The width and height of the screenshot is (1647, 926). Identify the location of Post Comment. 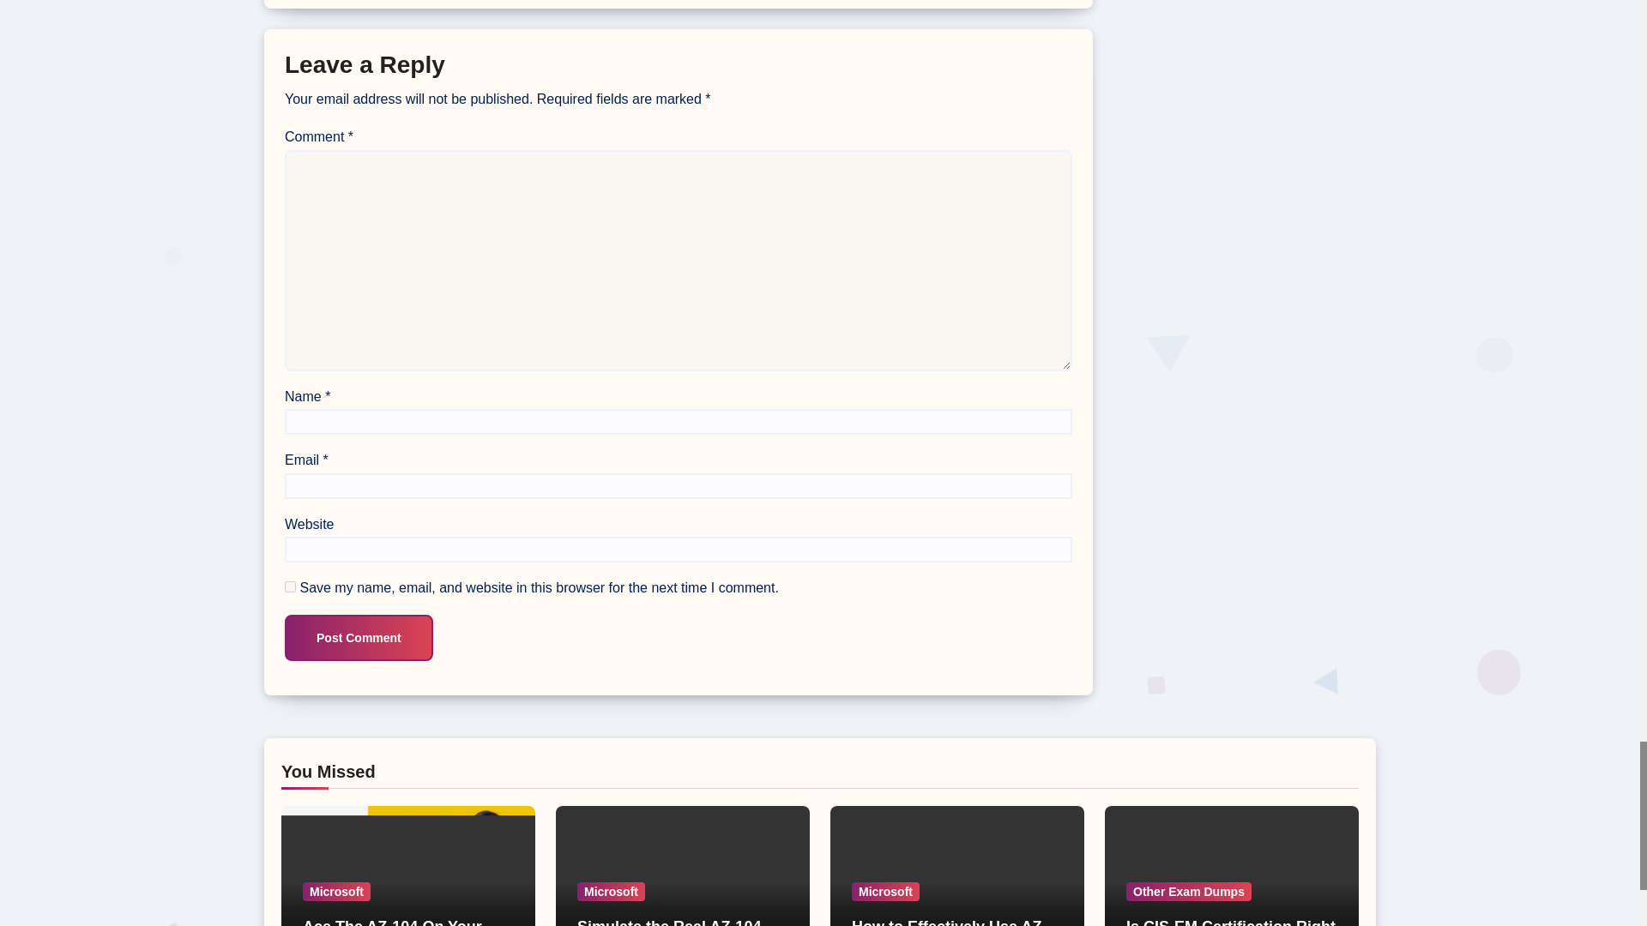
(359, 638).